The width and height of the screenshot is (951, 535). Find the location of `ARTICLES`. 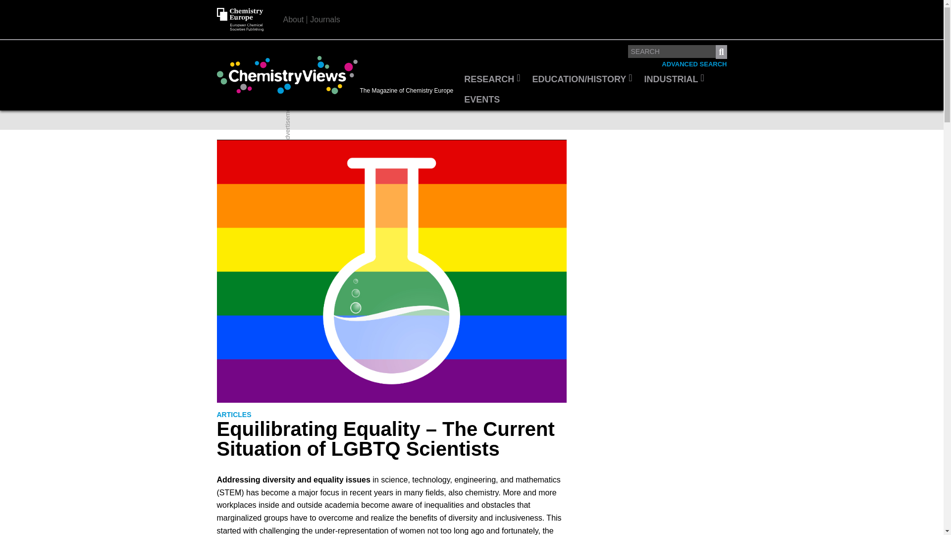

ARTICLES is located at coordinates (234, 415).